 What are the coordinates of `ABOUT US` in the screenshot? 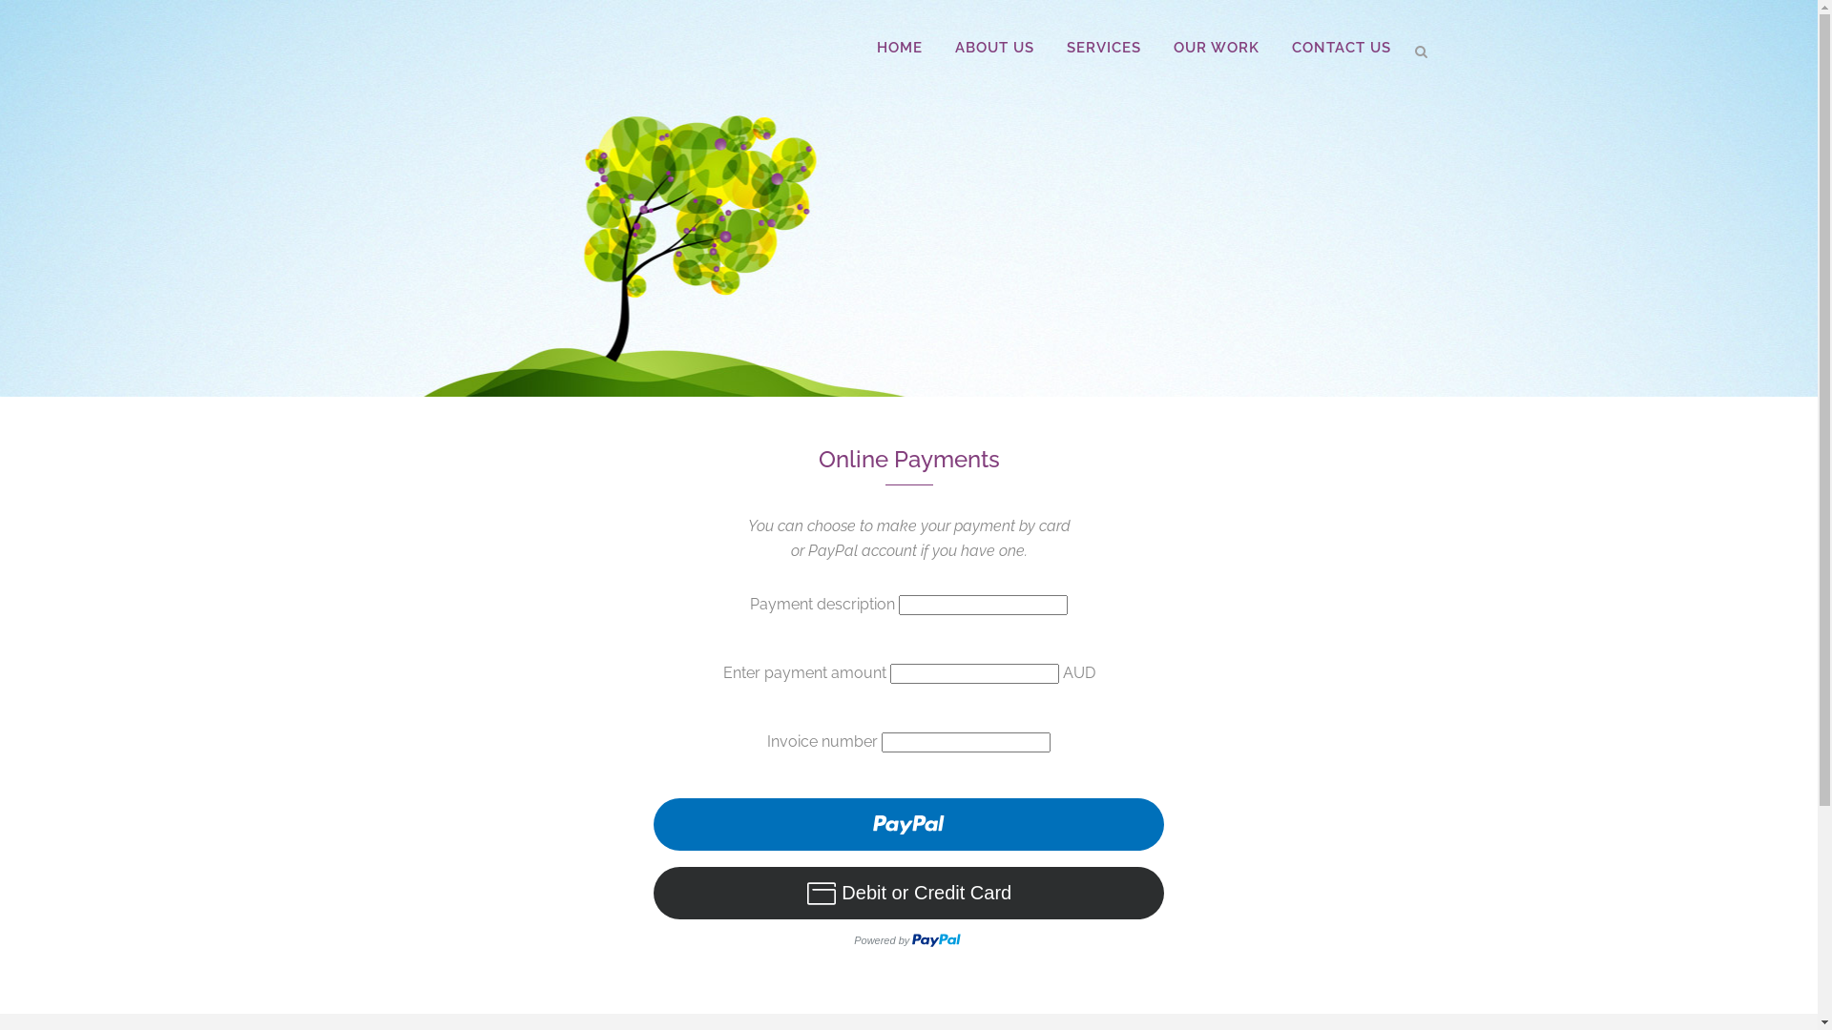 It's located at (994, 48).